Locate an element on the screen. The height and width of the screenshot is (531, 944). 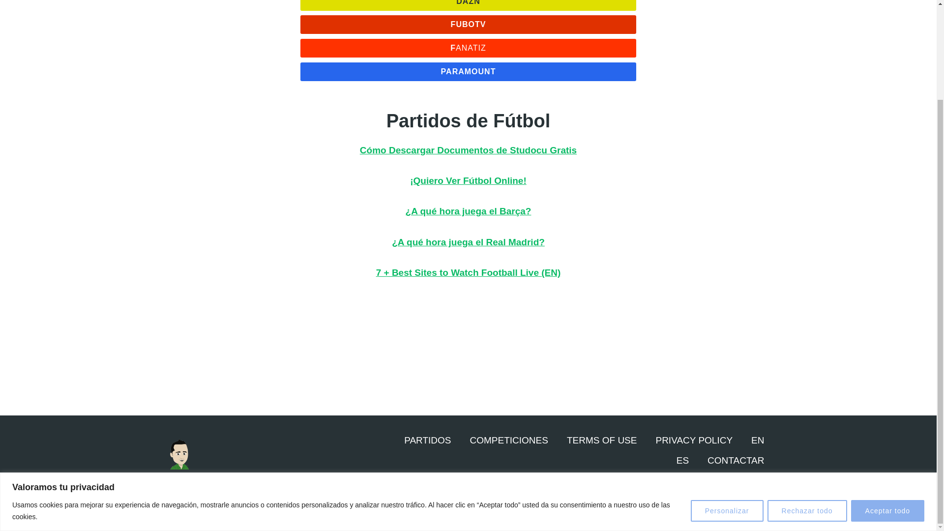
Rechazar todo is located at coordinates (807, 394).